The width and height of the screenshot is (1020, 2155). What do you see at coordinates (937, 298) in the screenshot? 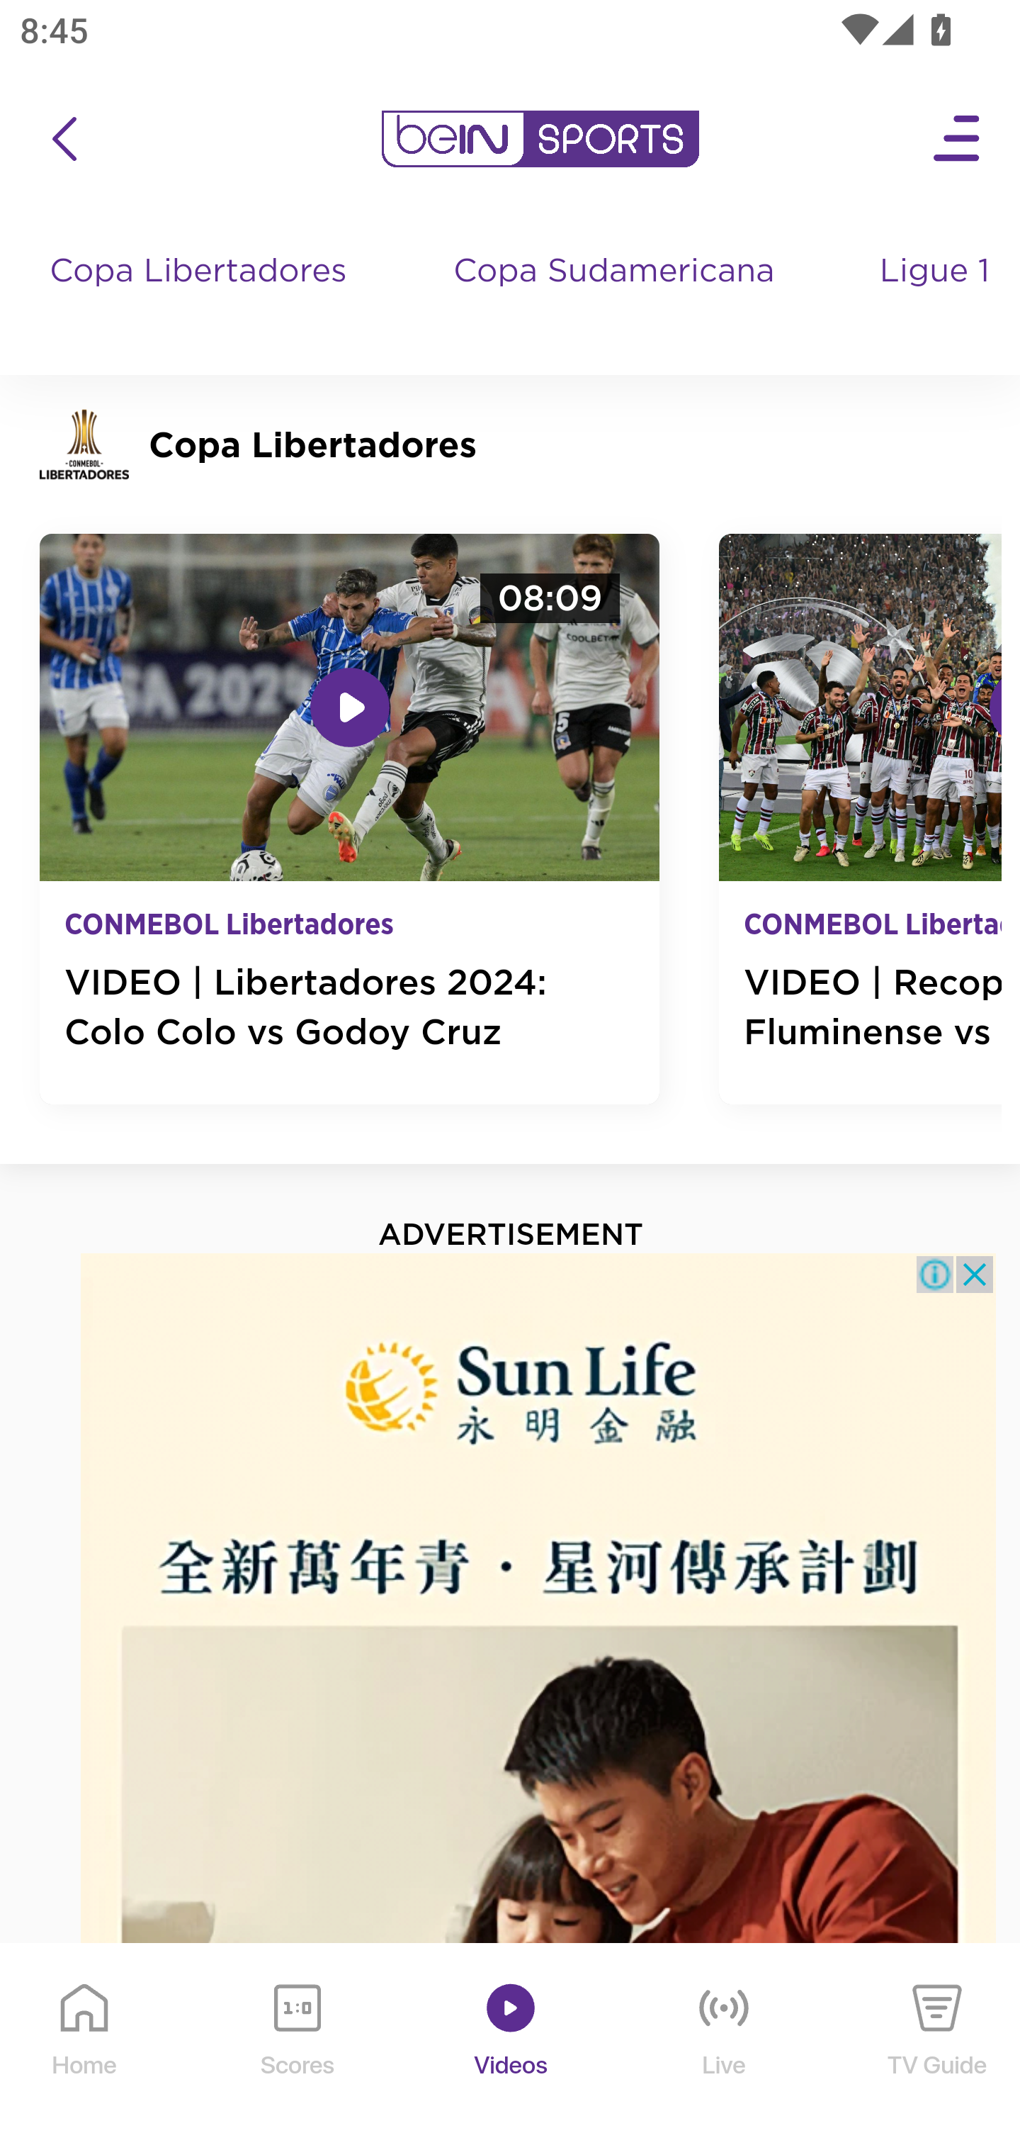
I see `Ligue 1` at bounding box center [937, 298].